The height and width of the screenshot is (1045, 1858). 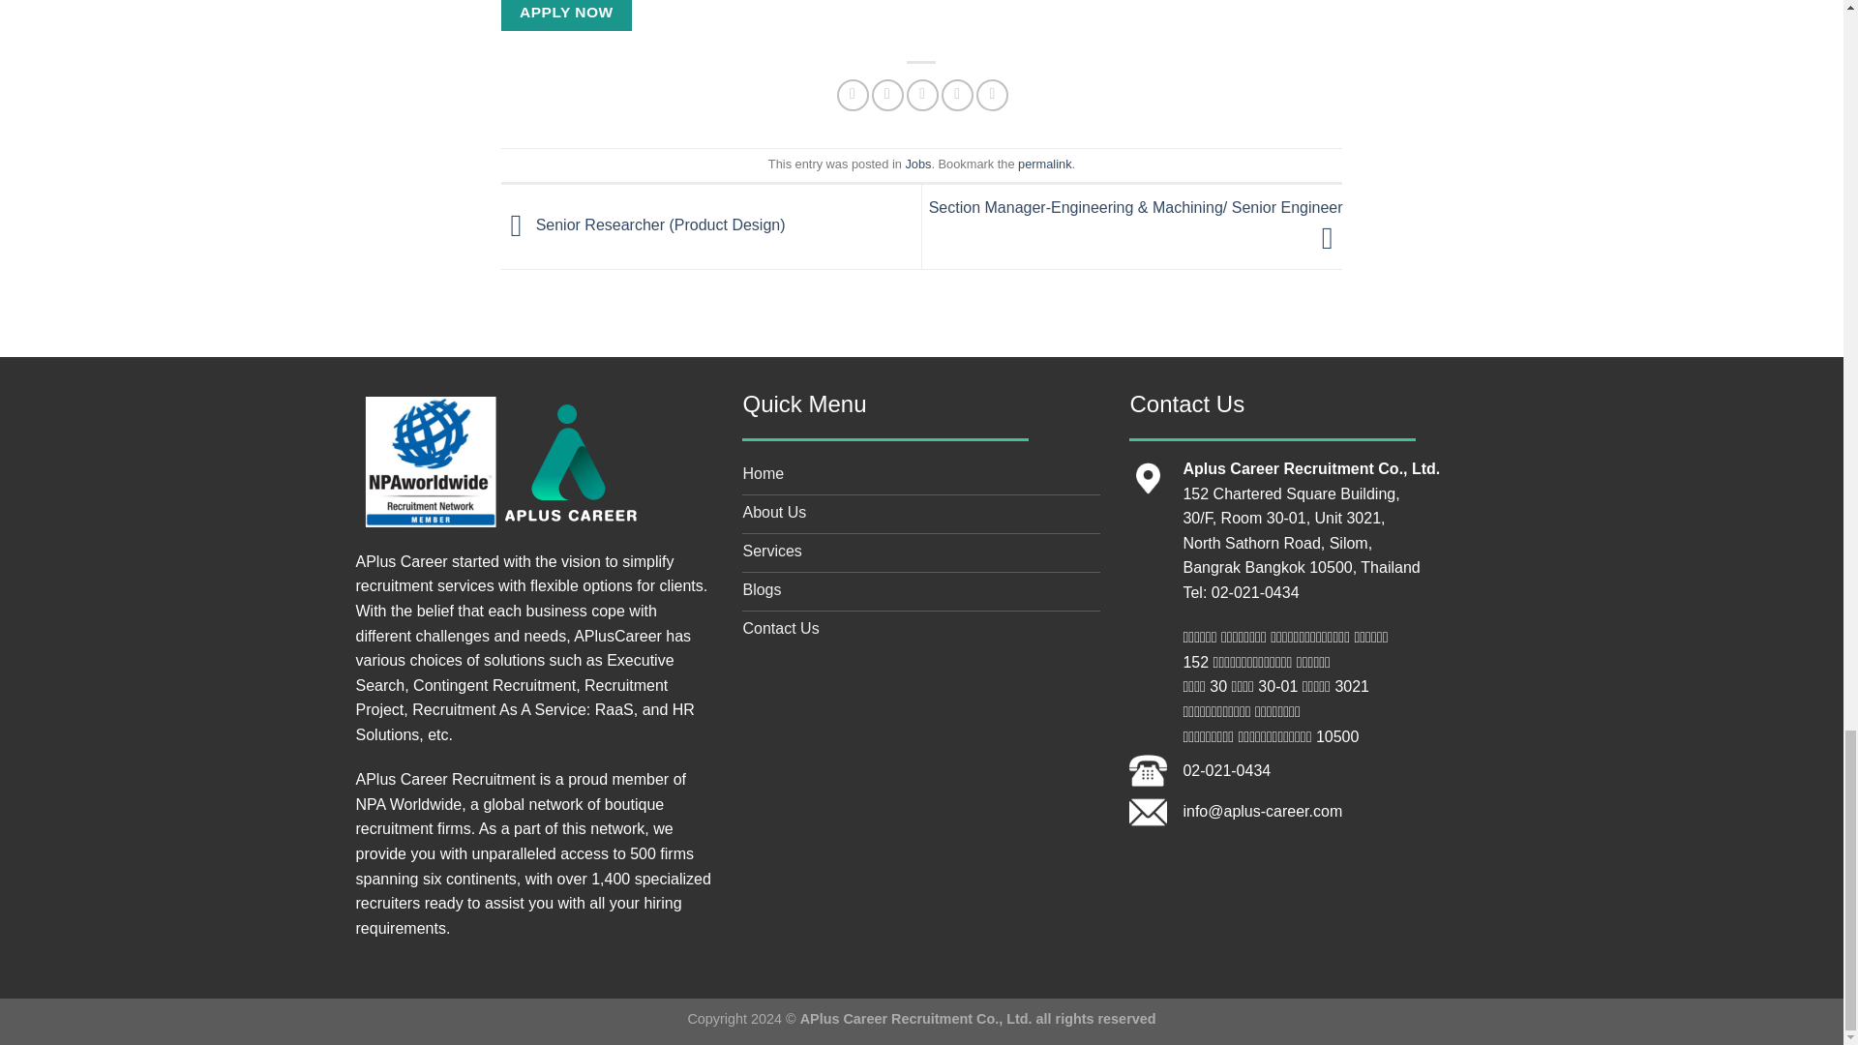 I want to click on permalink, so click(x=1045, y=164).